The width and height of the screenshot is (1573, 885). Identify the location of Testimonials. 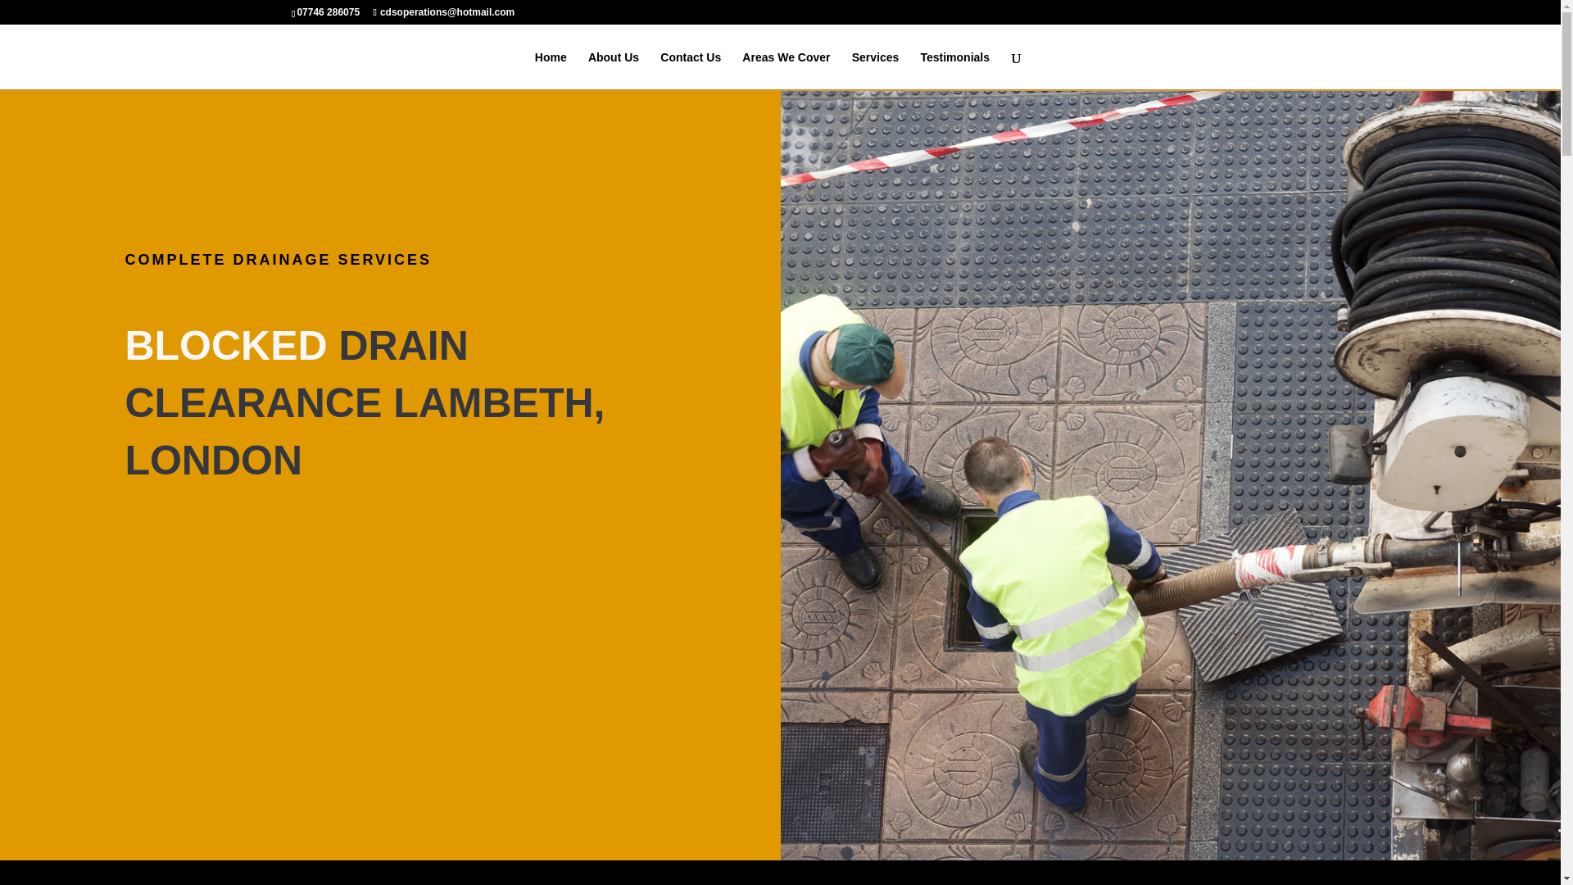
(954, 70).